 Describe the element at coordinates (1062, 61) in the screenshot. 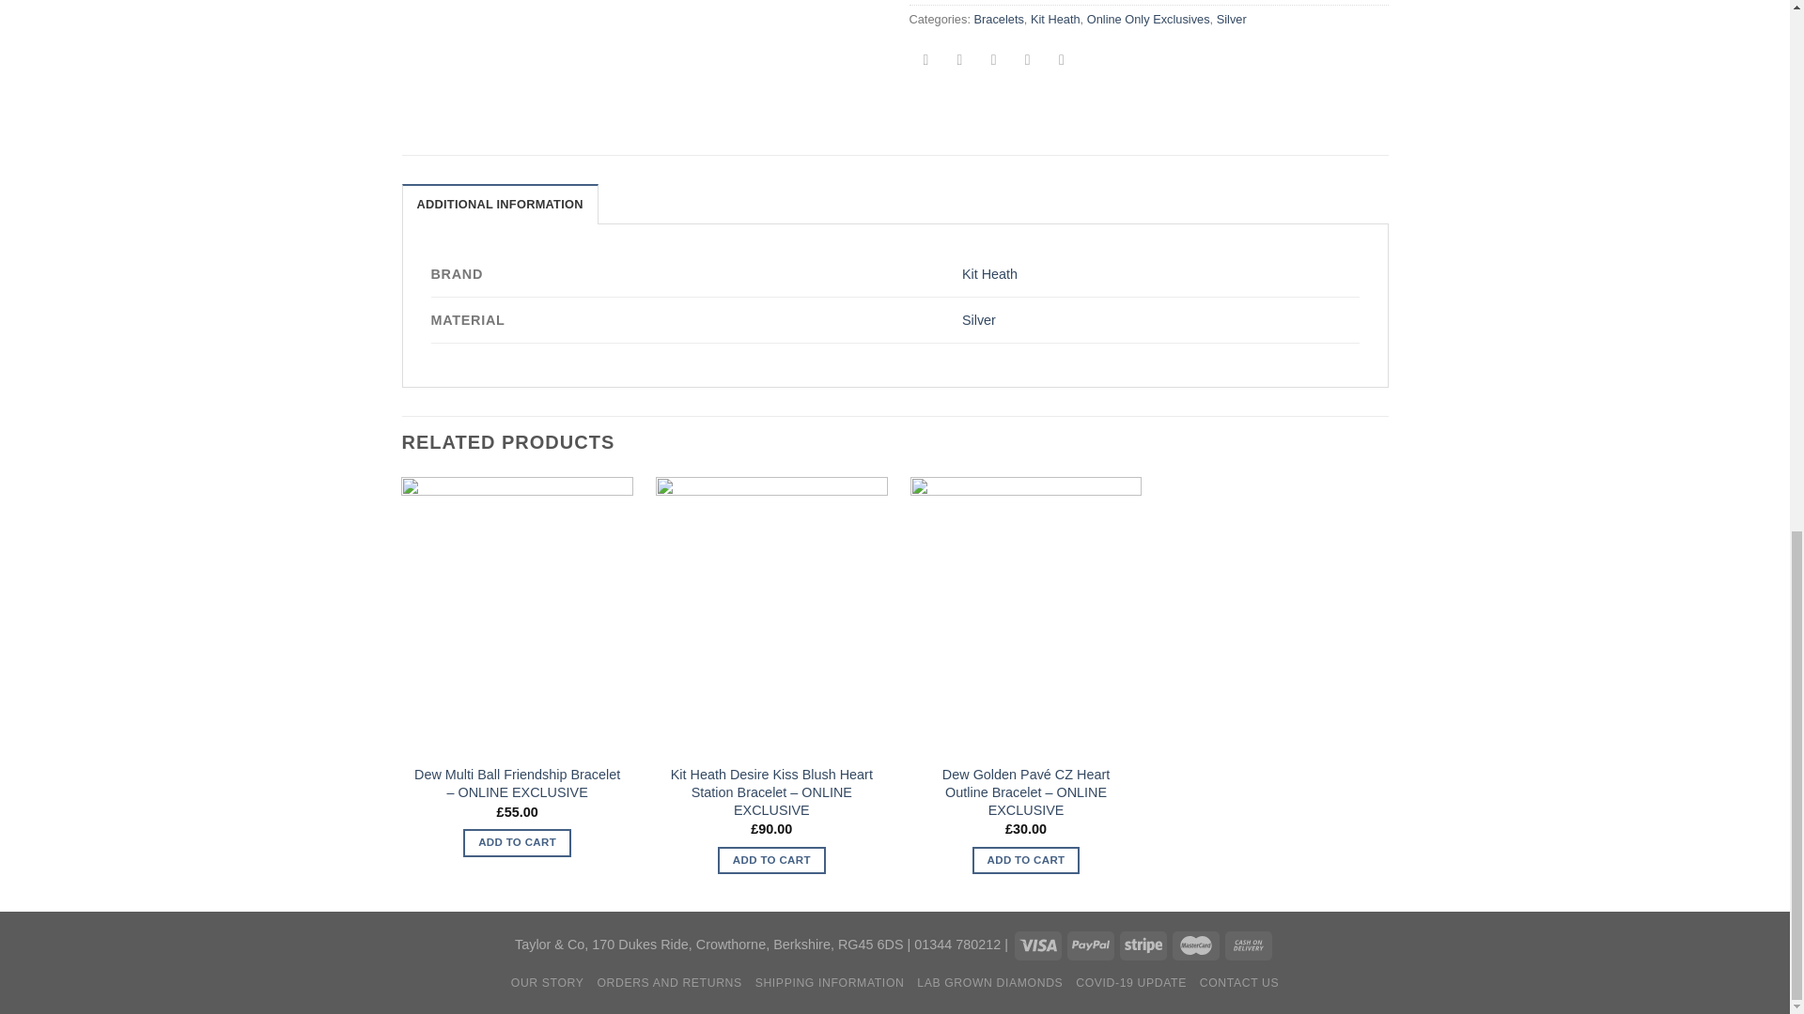

I see `Share on Tumblr` at that location.